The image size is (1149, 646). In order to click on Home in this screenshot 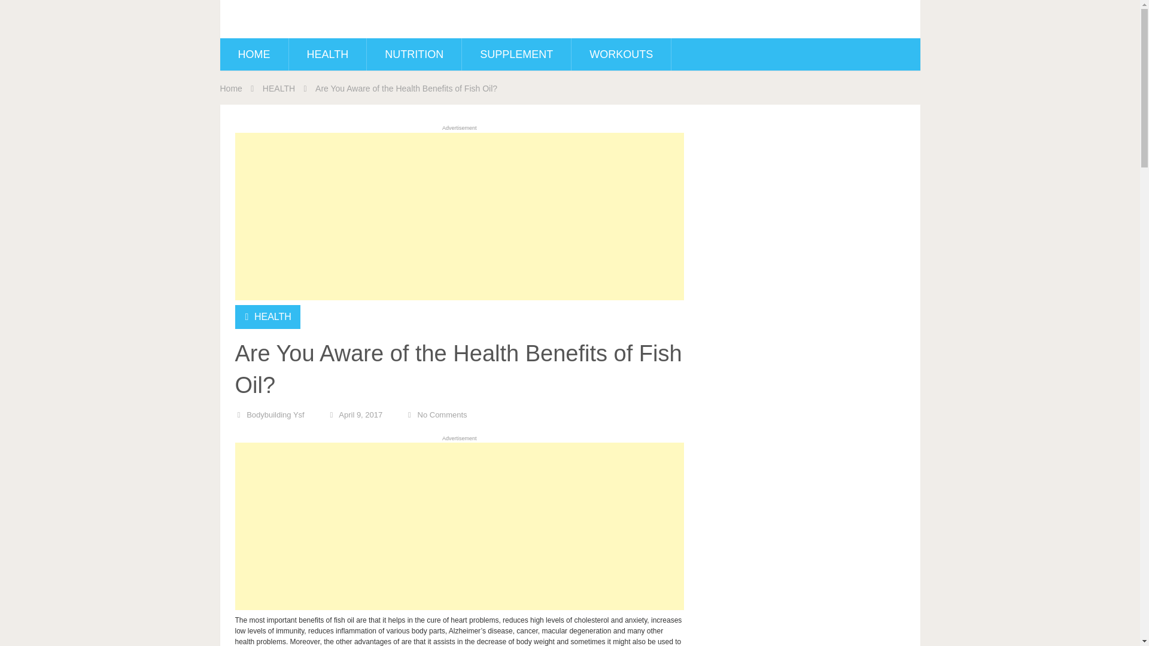, I will do `click(231, 89)`.